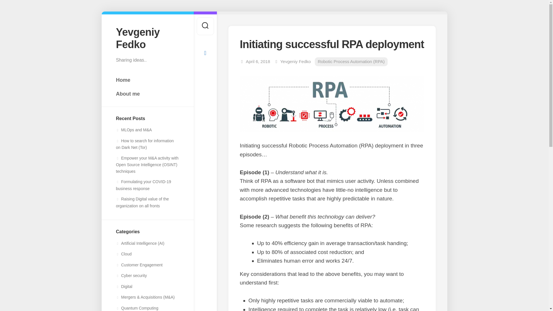  What do you see at coordinates (137, 308) in the screenshot?
I see `Quantum Computing` at bounding box center [137, 308].